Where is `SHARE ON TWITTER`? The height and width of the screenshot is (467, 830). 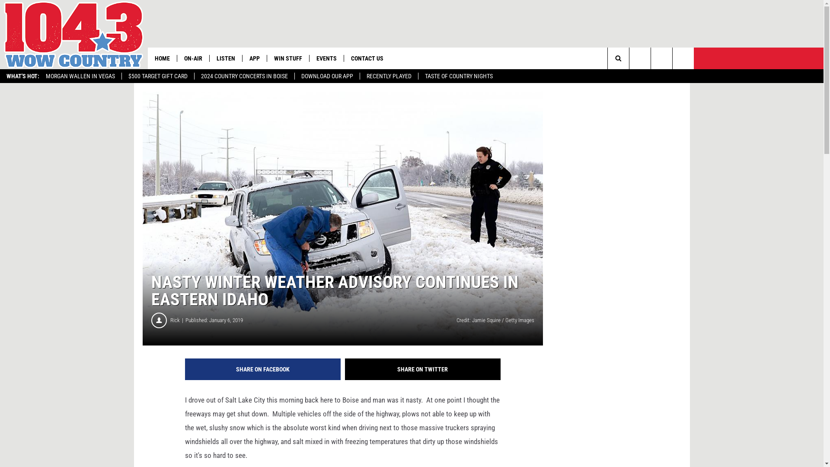
SHARE ON TWITTER is located at coordinates (423, 369).